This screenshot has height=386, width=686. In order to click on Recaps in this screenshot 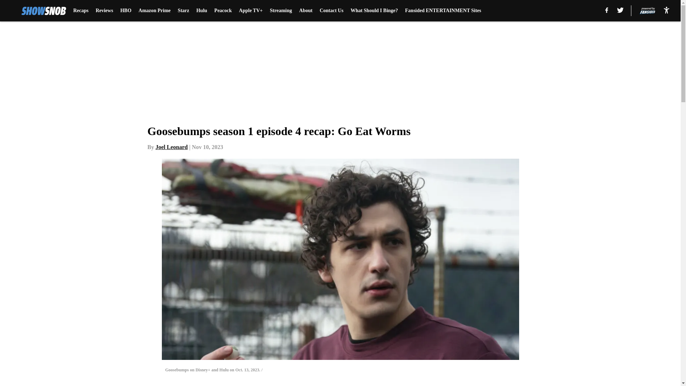, I will do `click(81, 11)`.